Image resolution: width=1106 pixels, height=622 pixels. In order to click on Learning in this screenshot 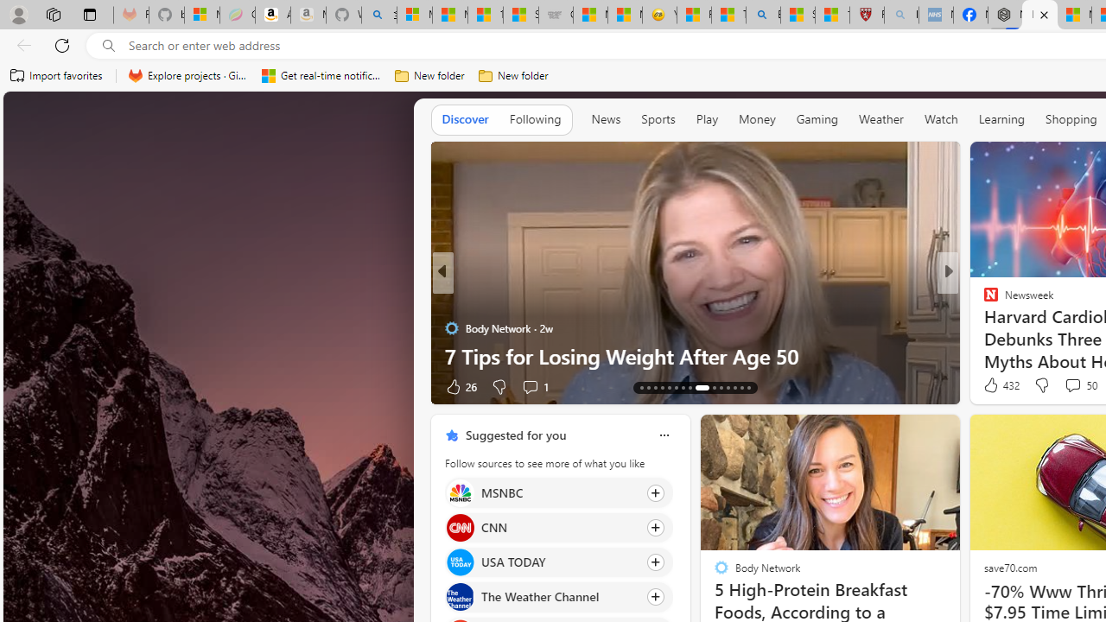, I will do `click(1002, 118)`.